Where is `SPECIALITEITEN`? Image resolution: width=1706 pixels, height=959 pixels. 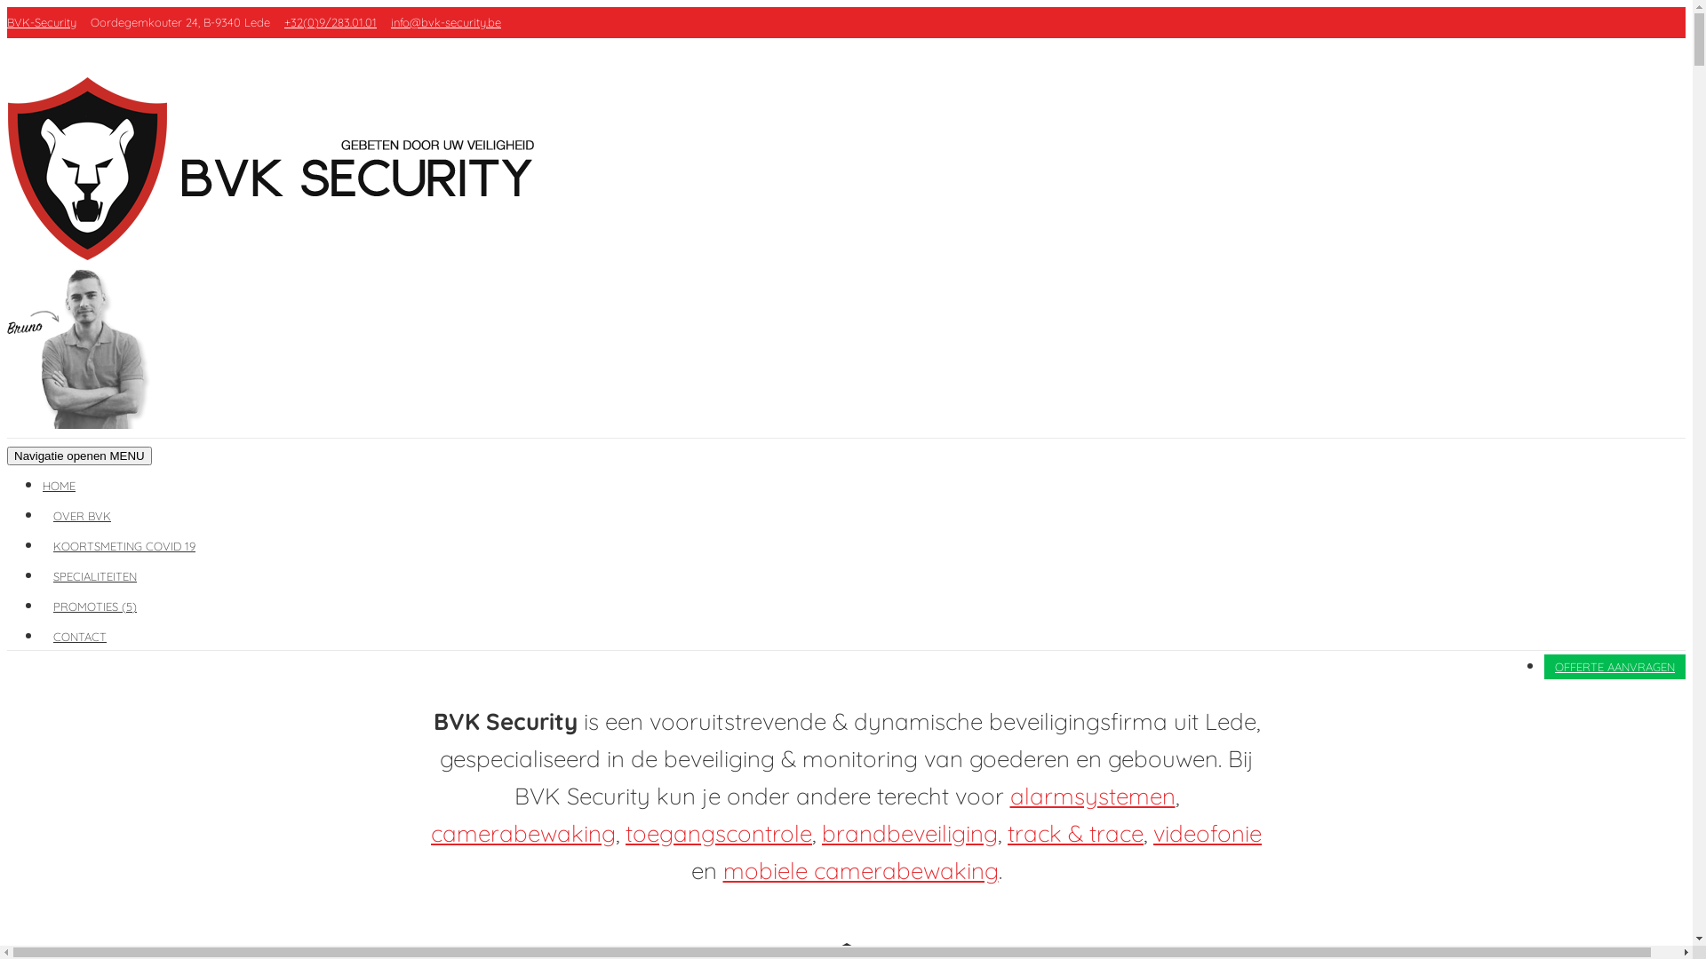 SPECIALITEITEN is located at coordinates (95, 575).